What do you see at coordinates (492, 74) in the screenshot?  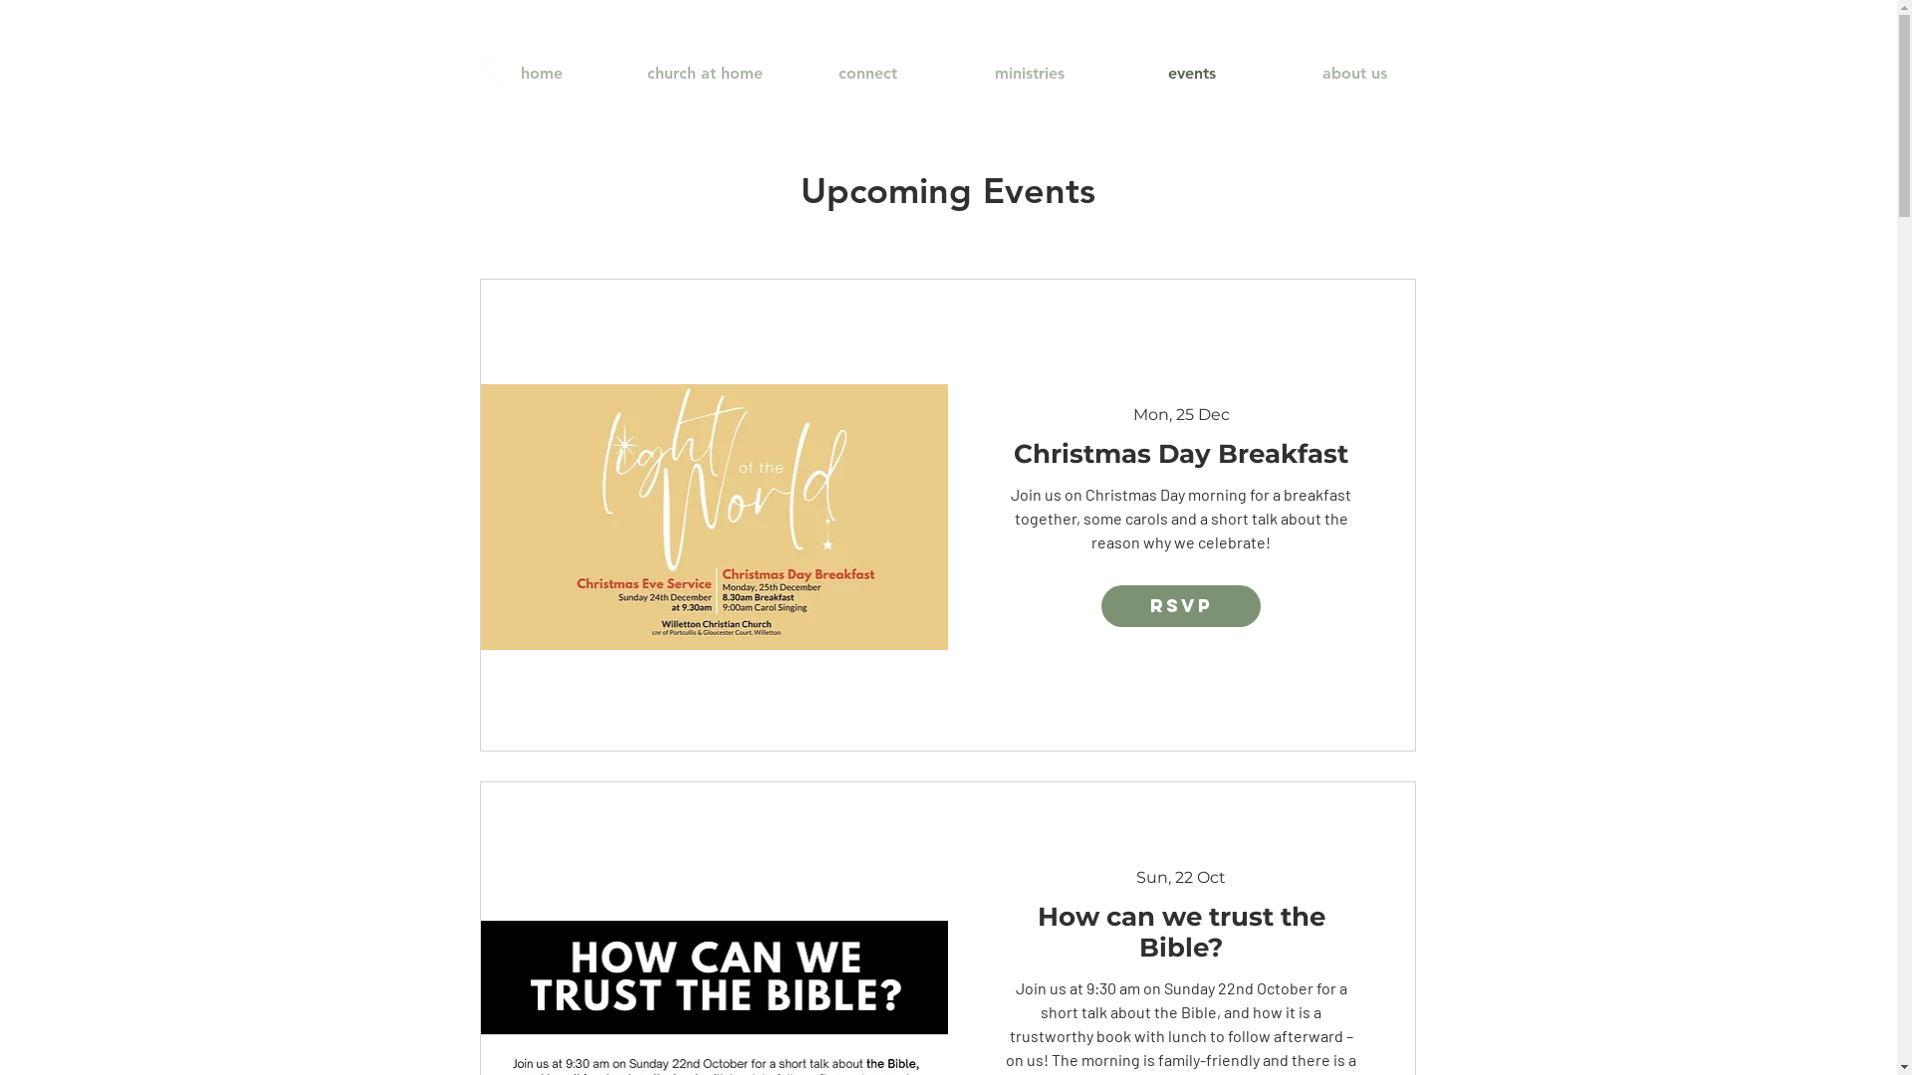 I see `white leaf.png` at bounding box center [492, 74].